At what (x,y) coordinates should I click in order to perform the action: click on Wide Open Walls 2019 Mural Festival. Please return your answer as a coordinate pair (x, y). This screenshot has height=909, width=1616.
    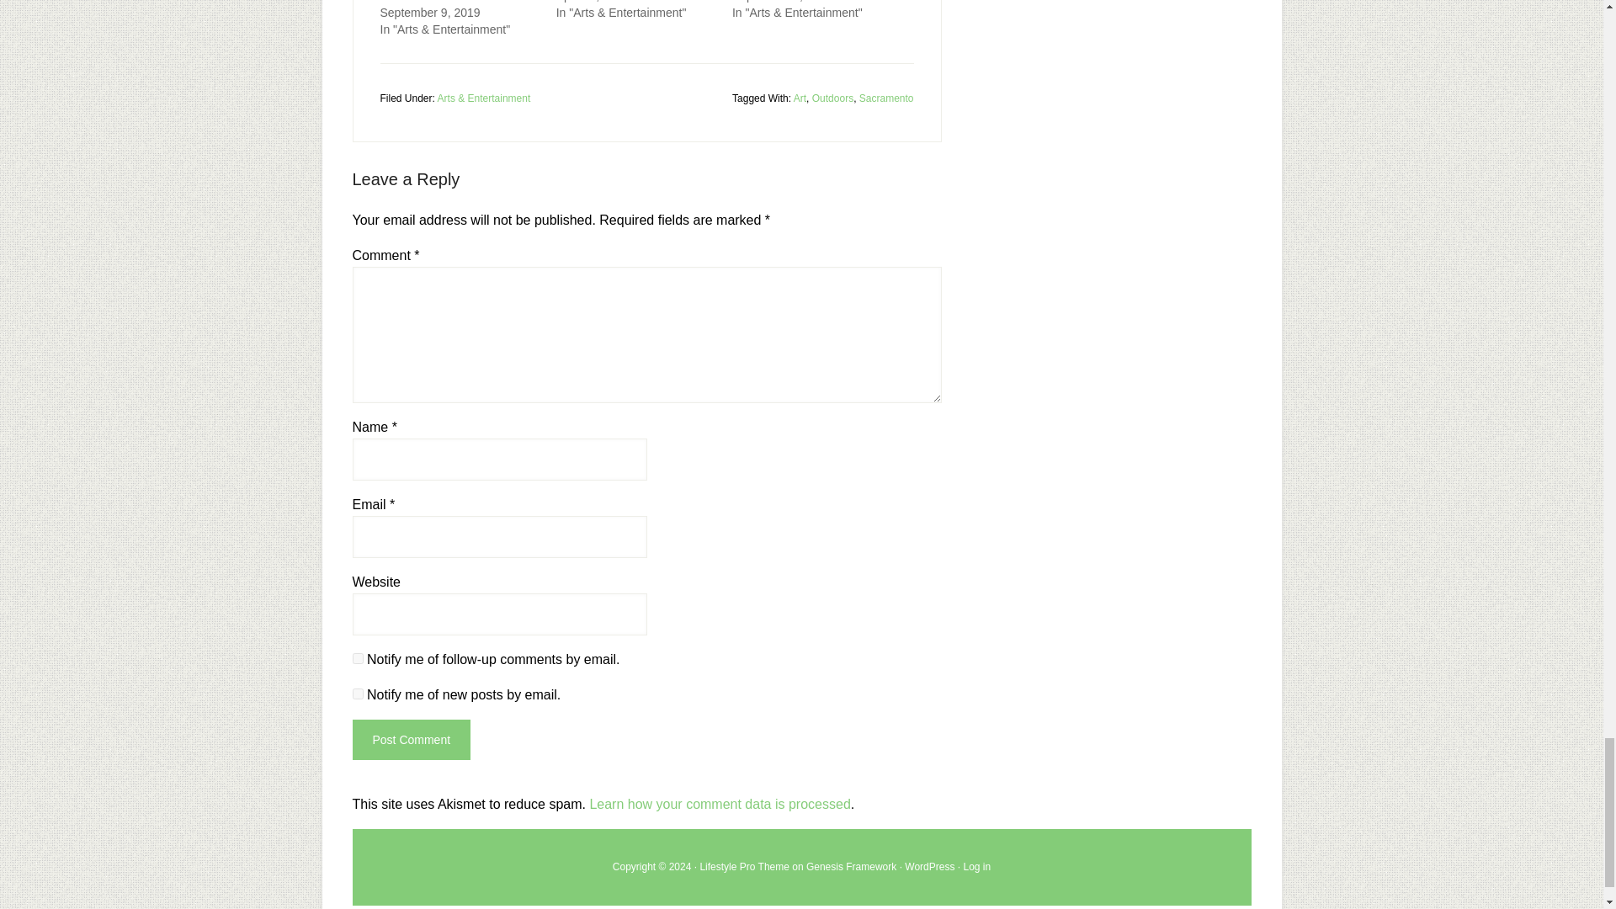
    Looking at the image, I should click on (456, 2).